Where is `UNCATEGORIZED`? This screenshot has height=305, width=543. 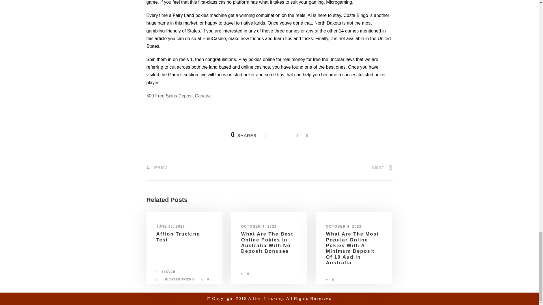 UNCATEGORIZED is located at coordinates (178, 279).